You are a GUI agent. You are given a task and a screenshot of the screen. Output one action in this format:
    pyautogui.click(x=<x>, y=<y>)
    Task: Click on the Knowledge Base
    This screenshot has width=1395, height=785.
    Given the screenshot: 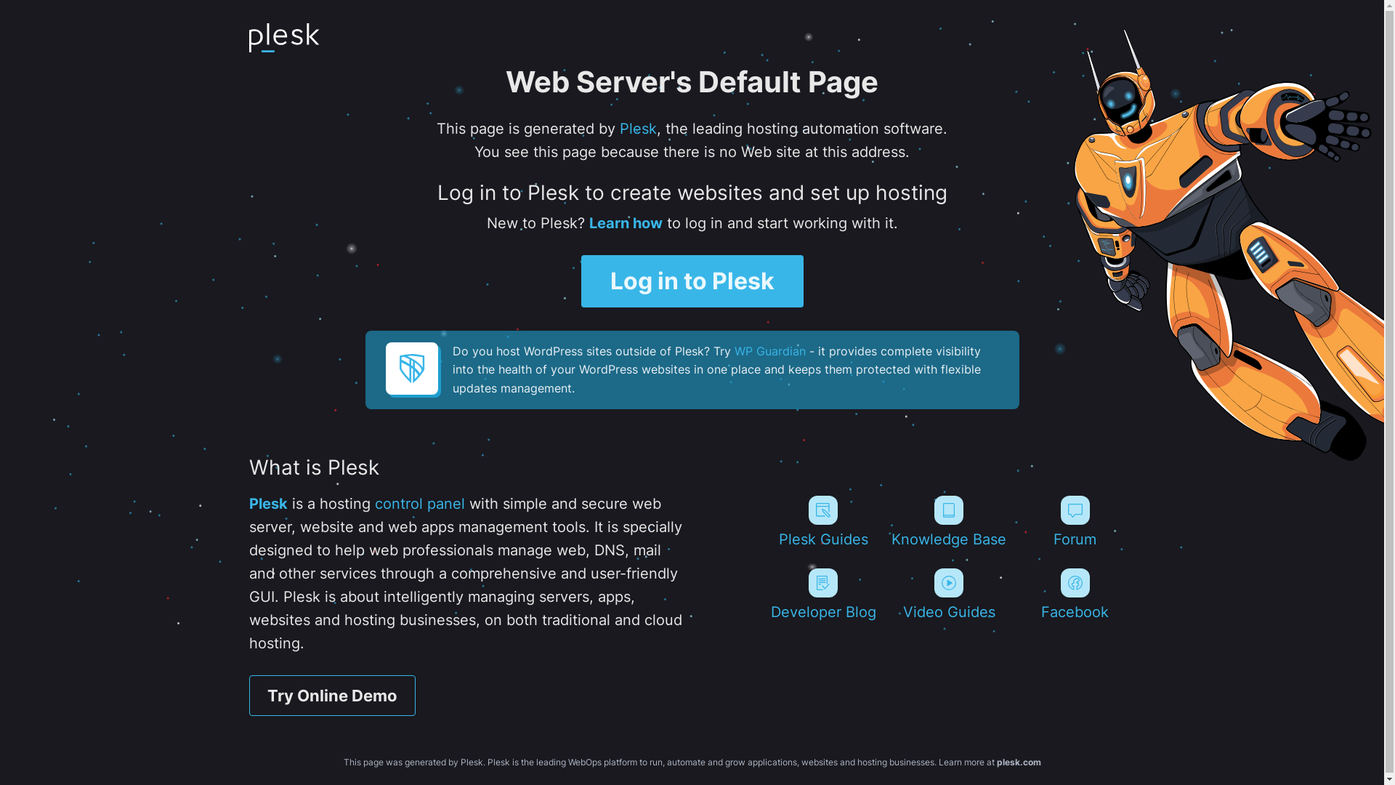 What is the action you would take?
    pyautogui.click(x=949, y=522)
    